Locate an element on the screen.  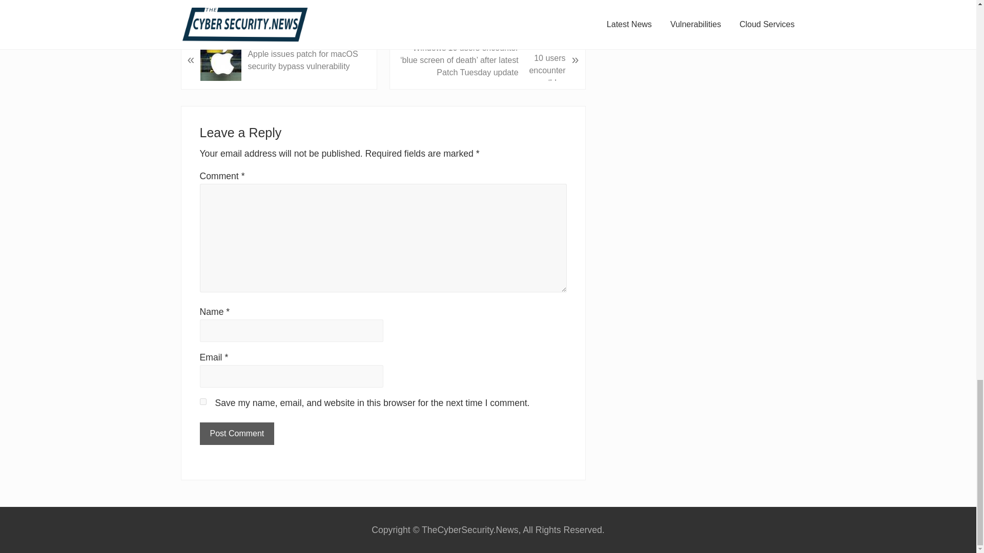
yes is located at coordinates (203, 401).